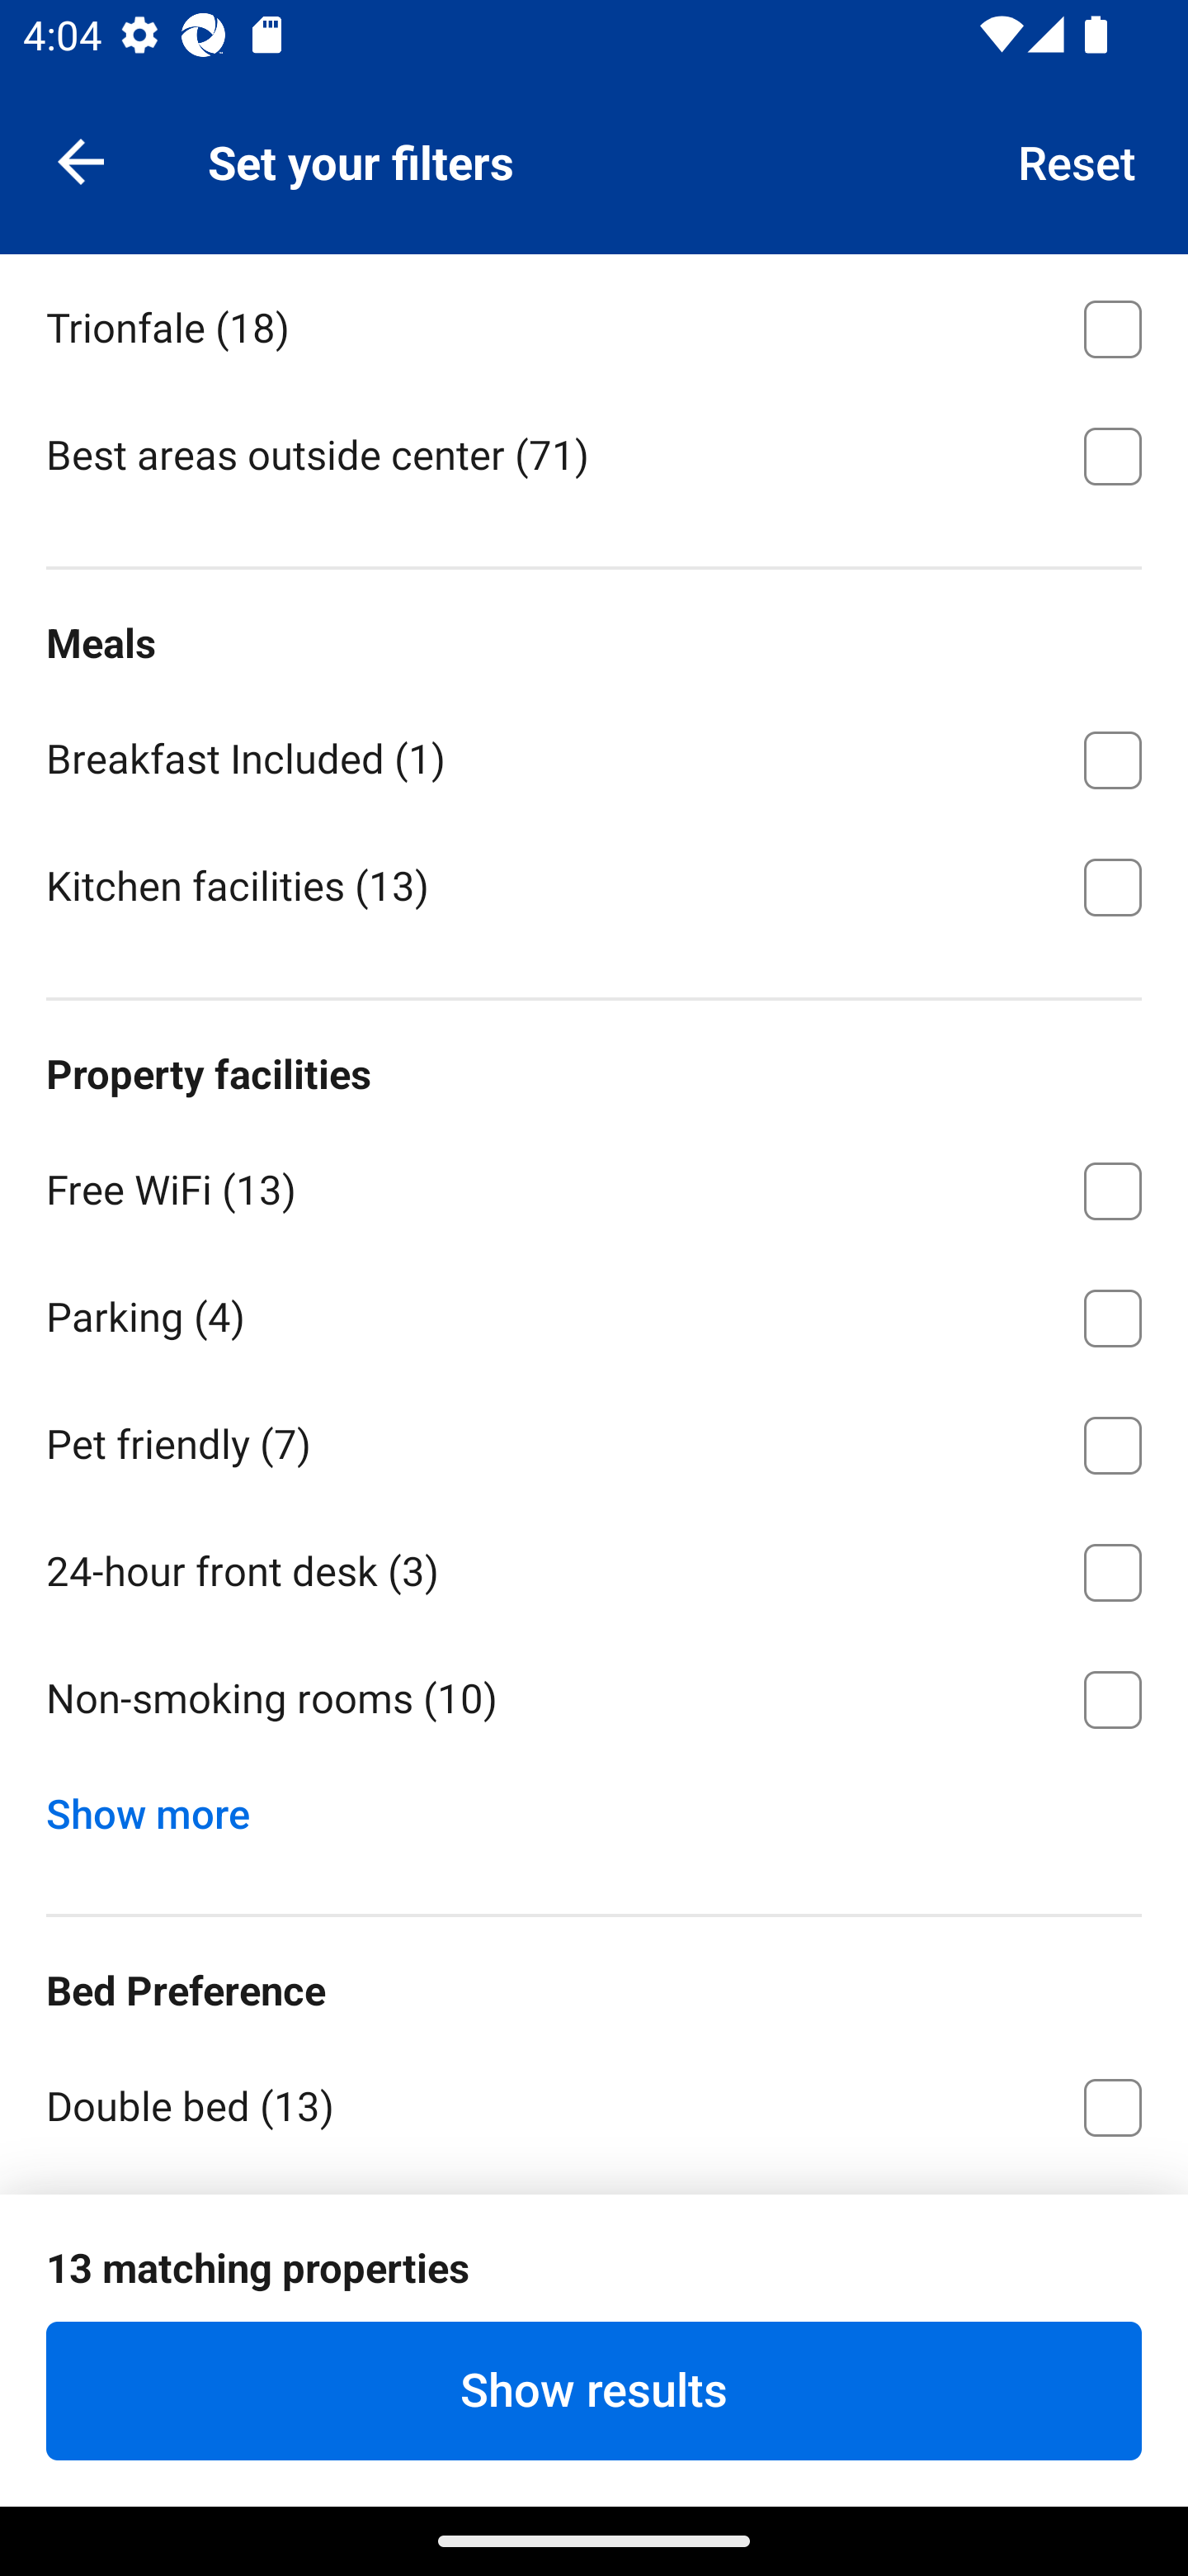  I want to click on Trionfale ⁦(18), so click(594, 324).